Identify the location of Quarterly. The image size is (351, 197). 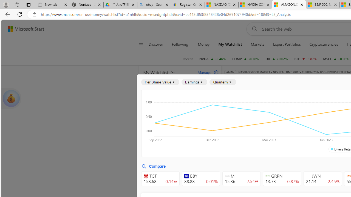
(223, 82).